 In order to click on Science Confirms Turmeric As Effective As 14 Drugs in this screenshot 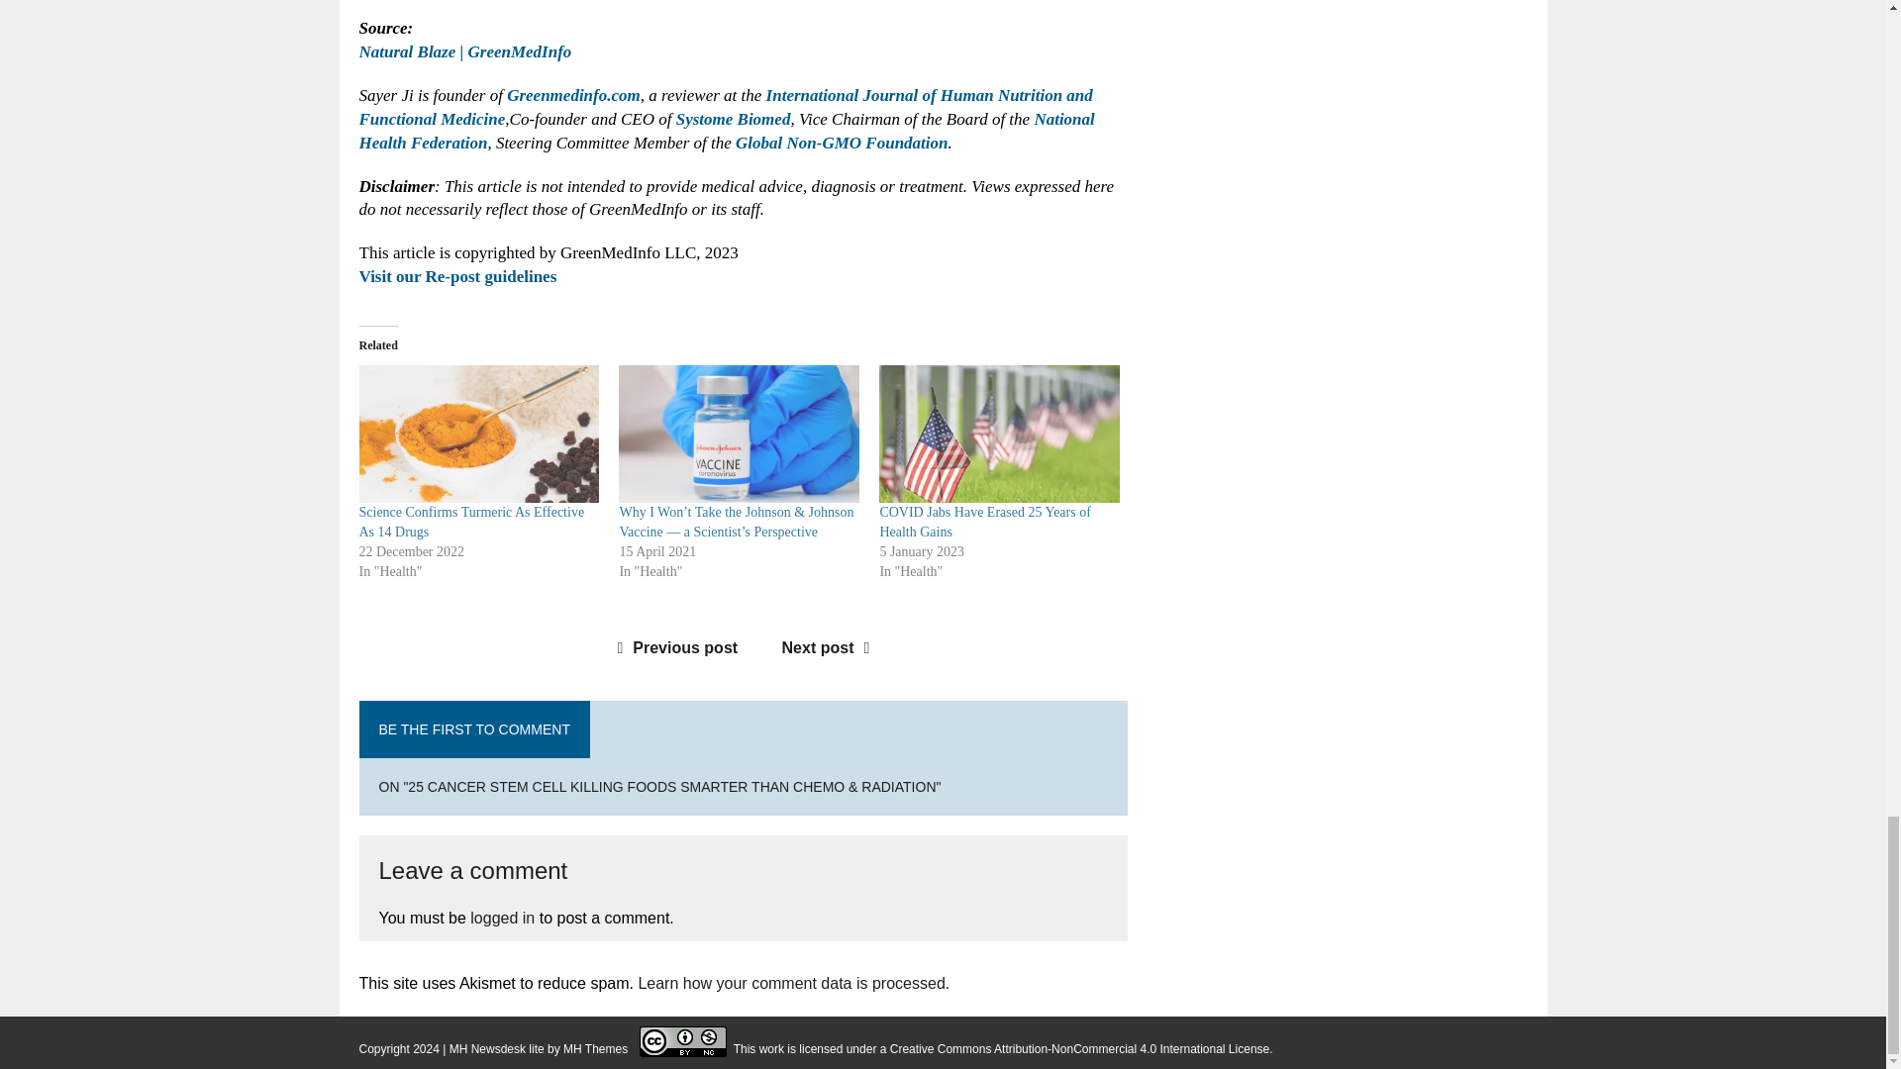, I will do `click(478, 434)`.